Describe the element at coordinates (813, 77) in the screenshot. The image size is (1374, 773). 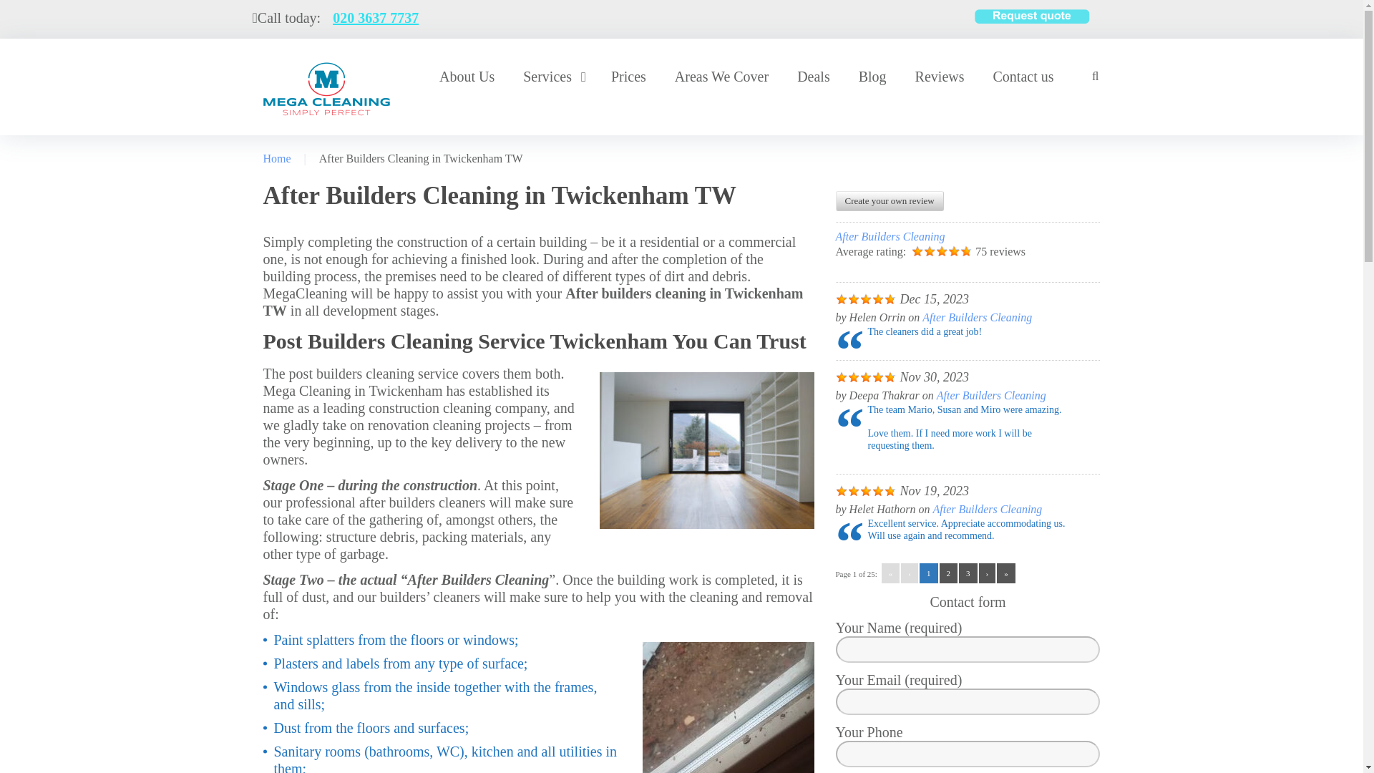
I see `Deals` at that location.